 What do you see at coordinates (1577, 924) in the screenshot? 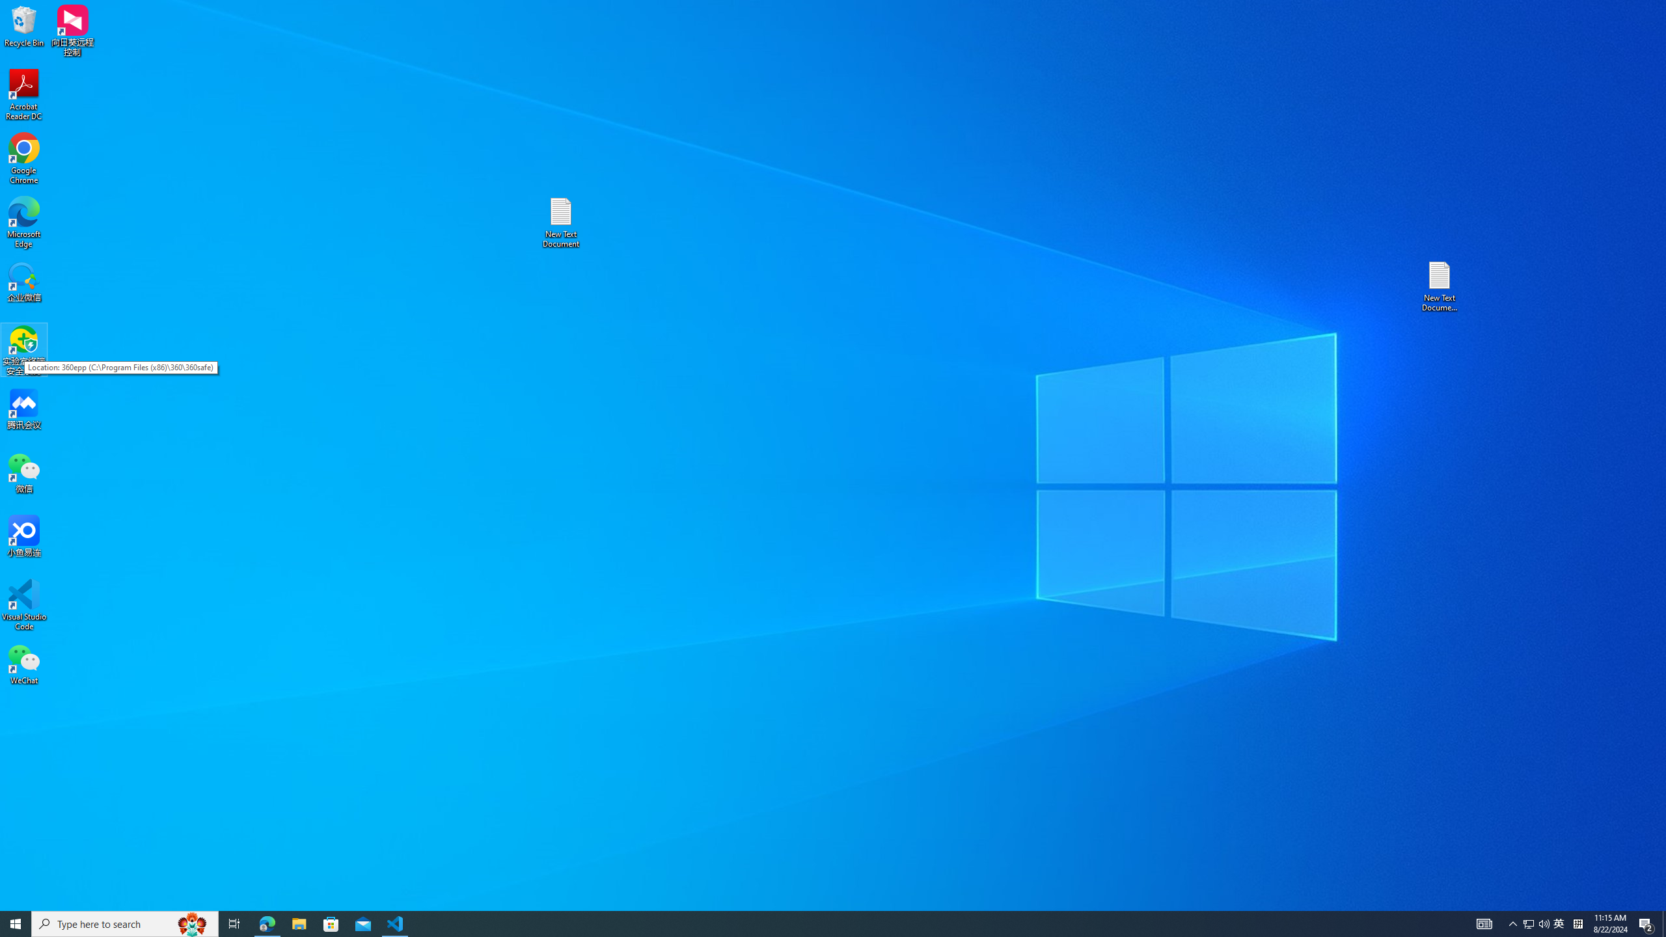
I see `Tray Input Indicator - Chinese (Simplified, China)` at bounding box center [1577, 924].